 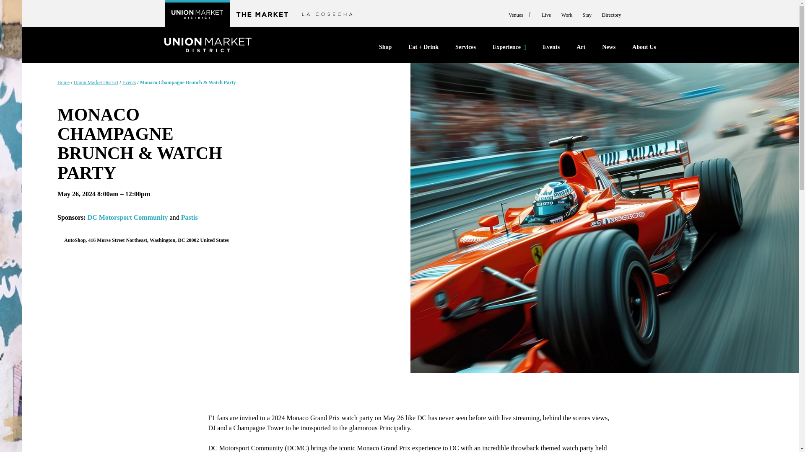 I want to click on Venues, so click(x=520, y=15).